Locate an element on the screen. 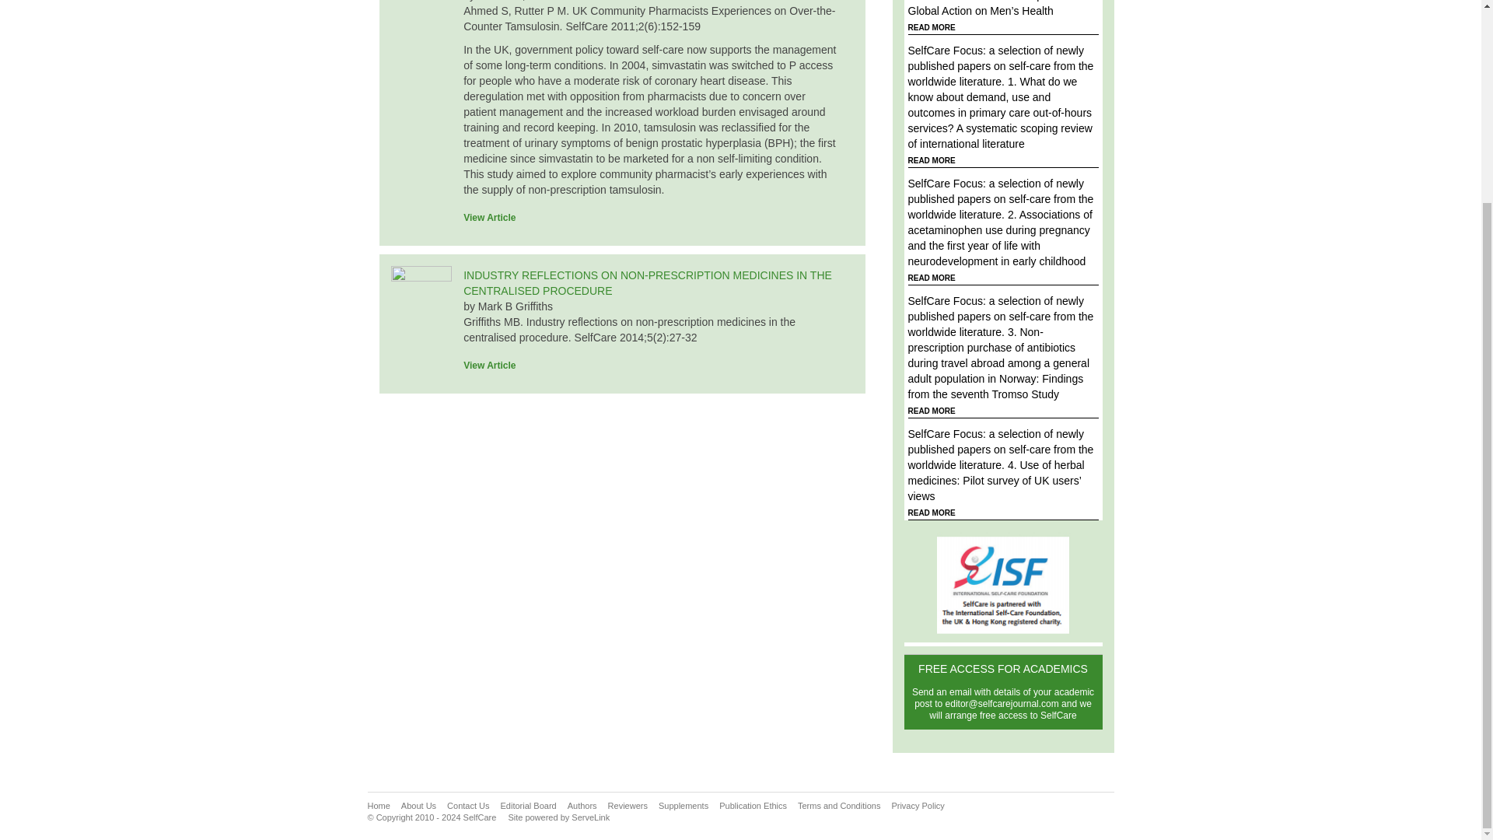  READ MORE is located at coordinates (932, 160).